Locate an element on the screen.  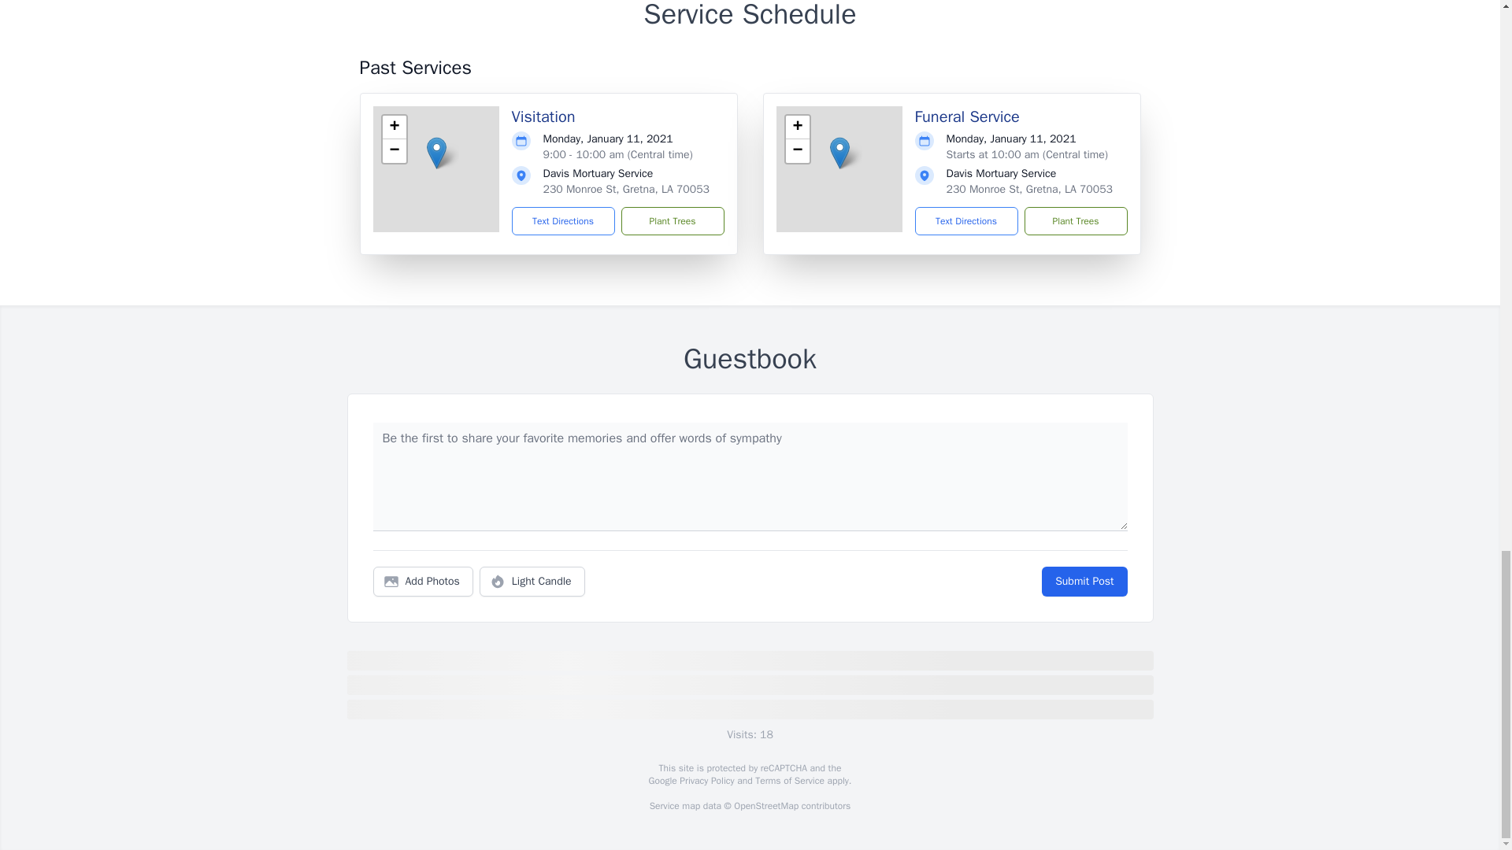
Add Photos is located at coordinates (423, 582).